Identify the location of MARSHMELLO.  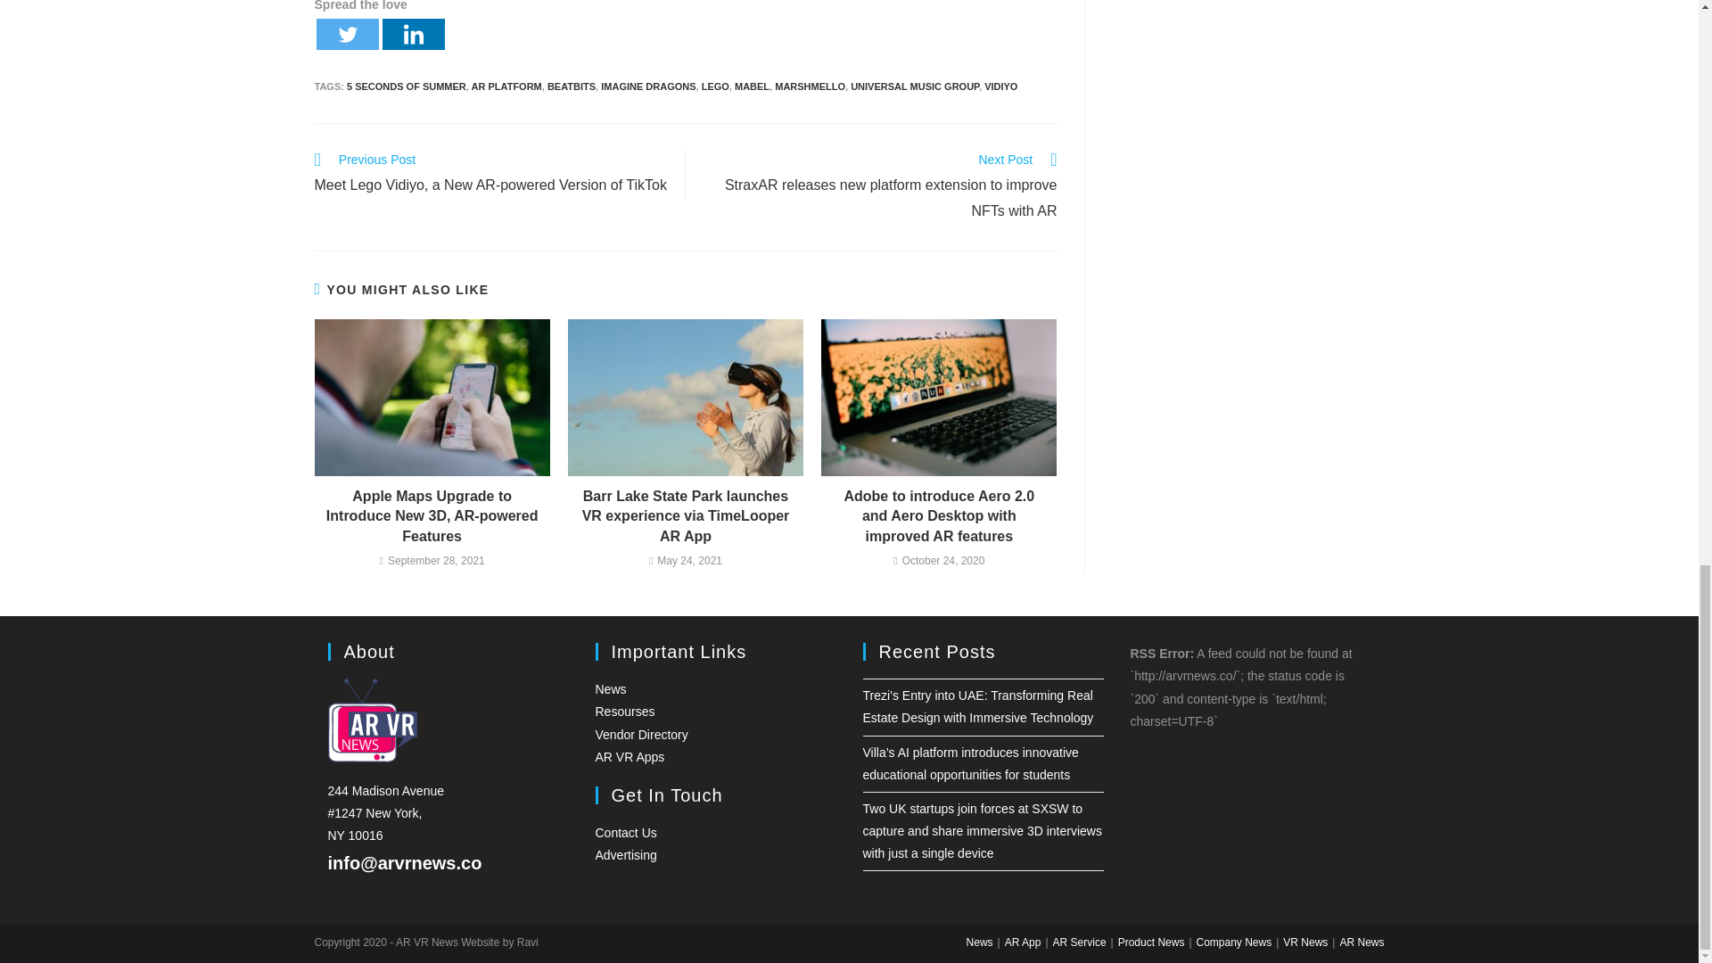
(810, 86).